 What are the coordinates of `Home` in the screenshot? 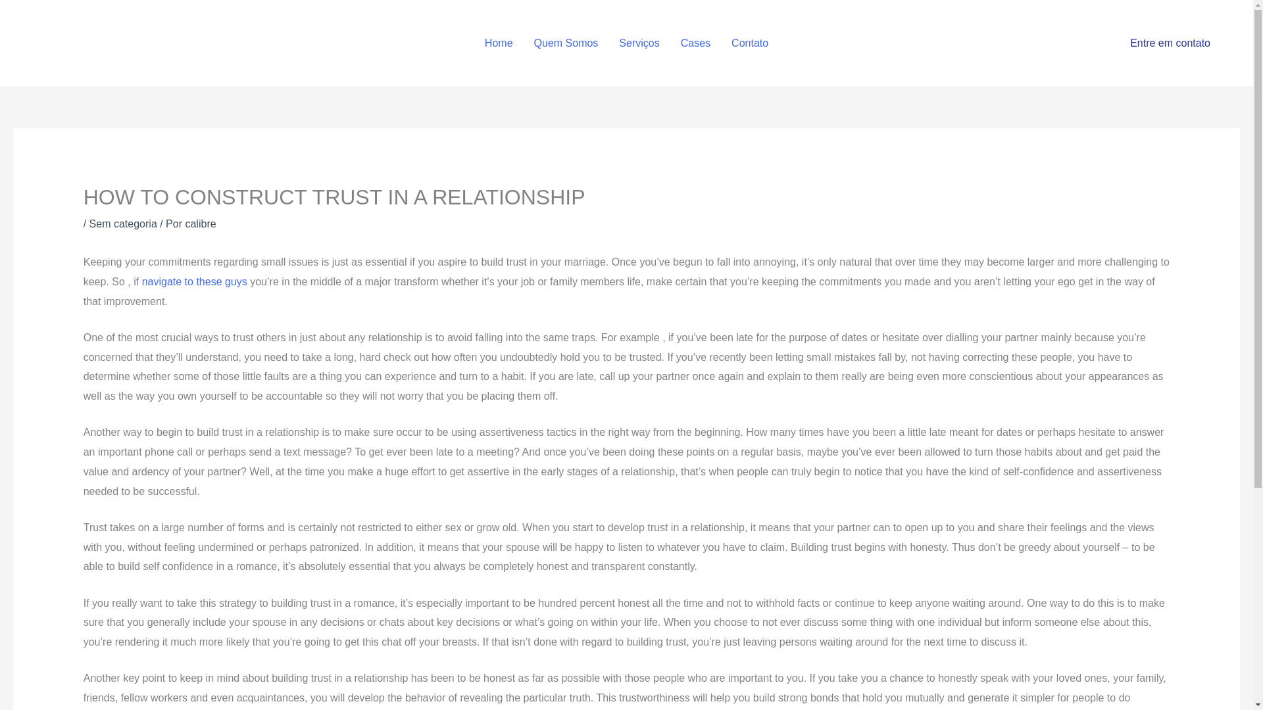 It's located at (499, 43).